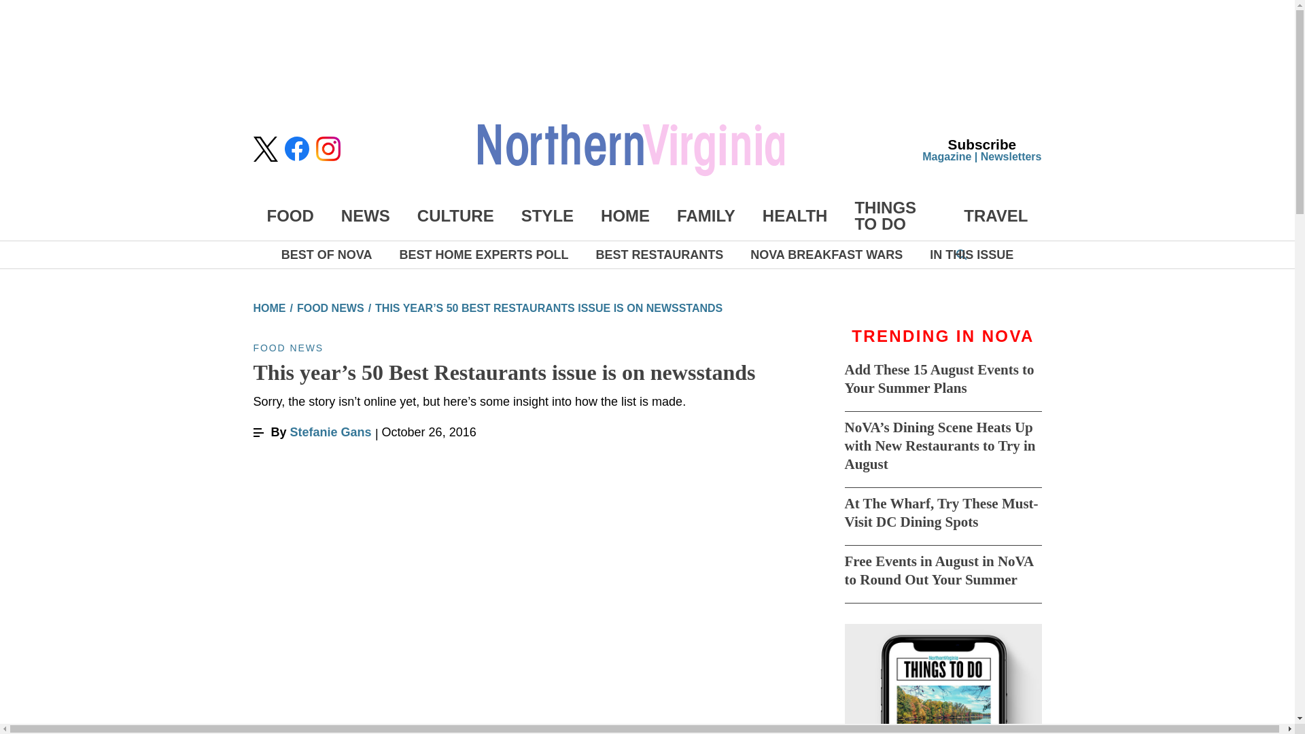  Describe the element at coordinates (706, 215) in the screenshot. I see `FAMILY` at that location.